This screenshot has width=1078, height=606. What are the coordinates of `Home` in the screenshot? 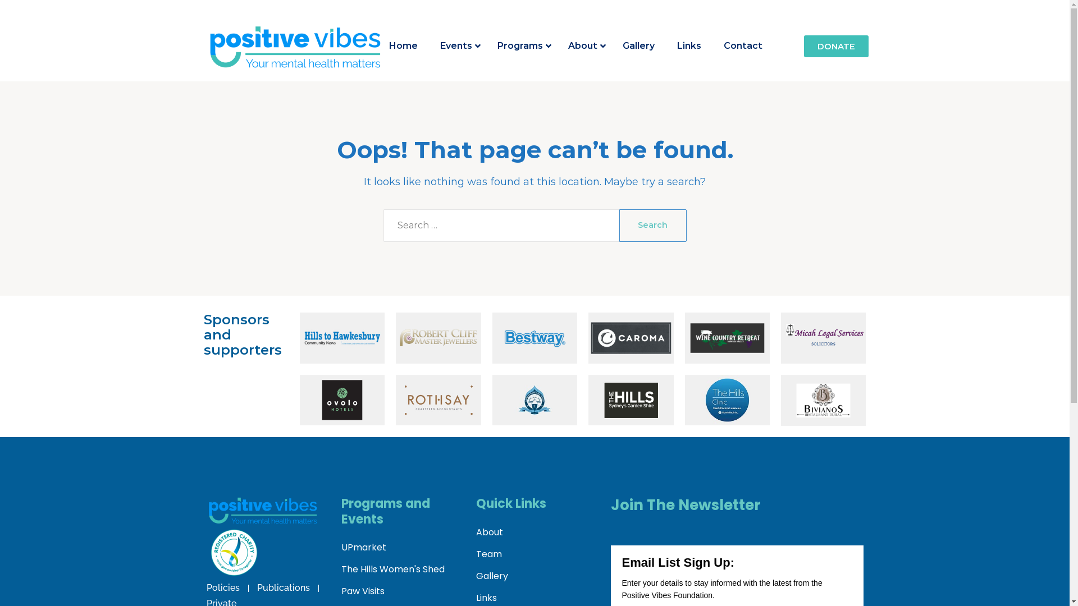 It's located at (403, 46).